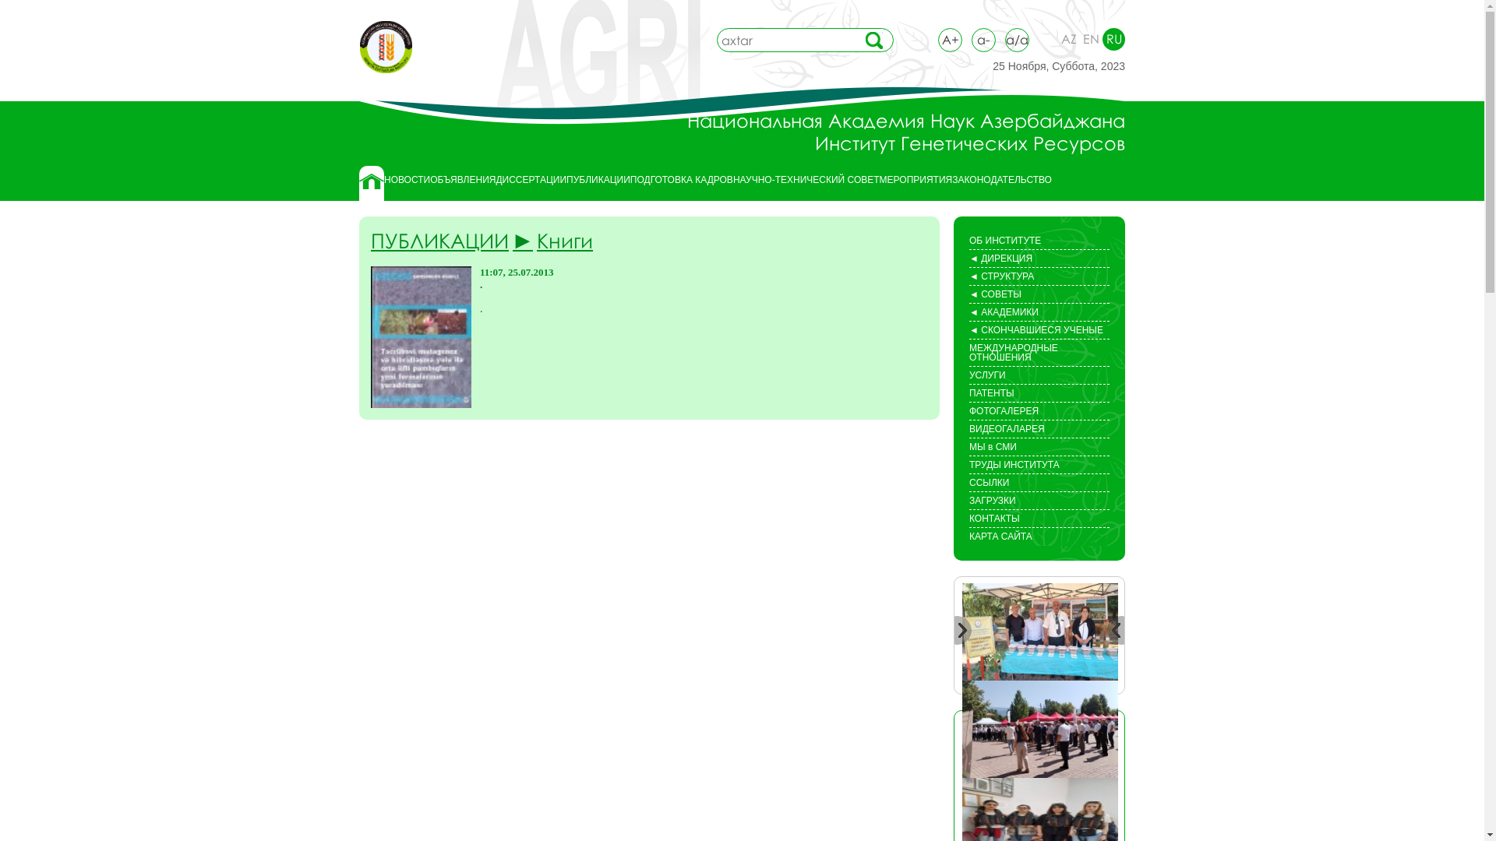 The width and height of the screenshot is (1496, 841). I want to click on EN, so click(1091, 39).